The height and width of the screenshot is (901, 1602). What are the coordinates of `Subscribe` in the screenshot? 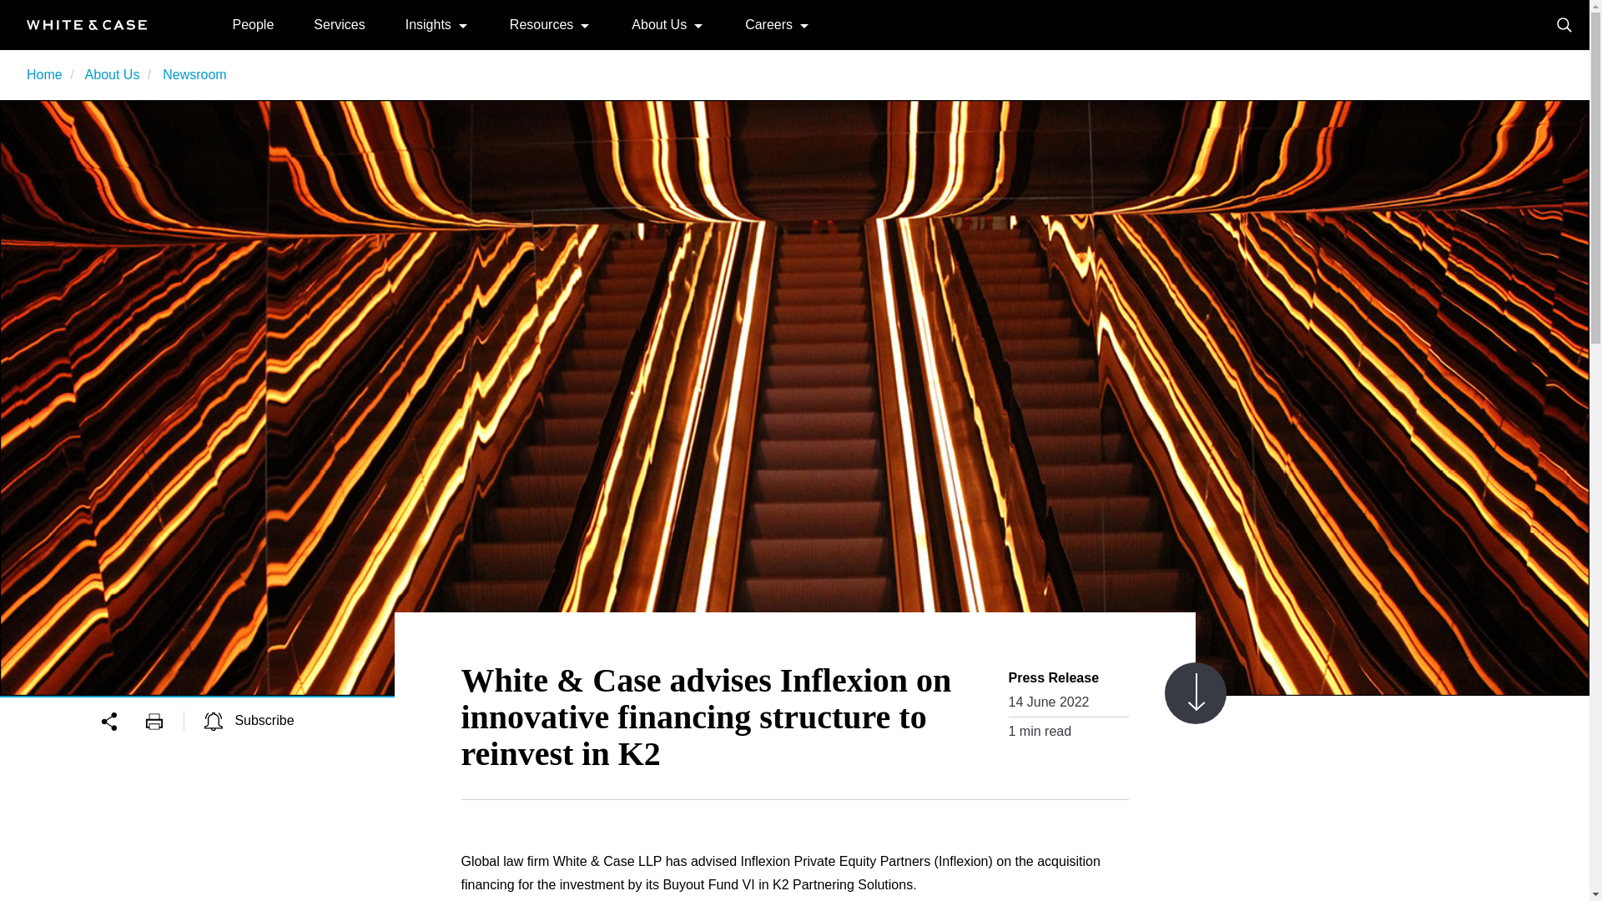 It's located at (249, 720).